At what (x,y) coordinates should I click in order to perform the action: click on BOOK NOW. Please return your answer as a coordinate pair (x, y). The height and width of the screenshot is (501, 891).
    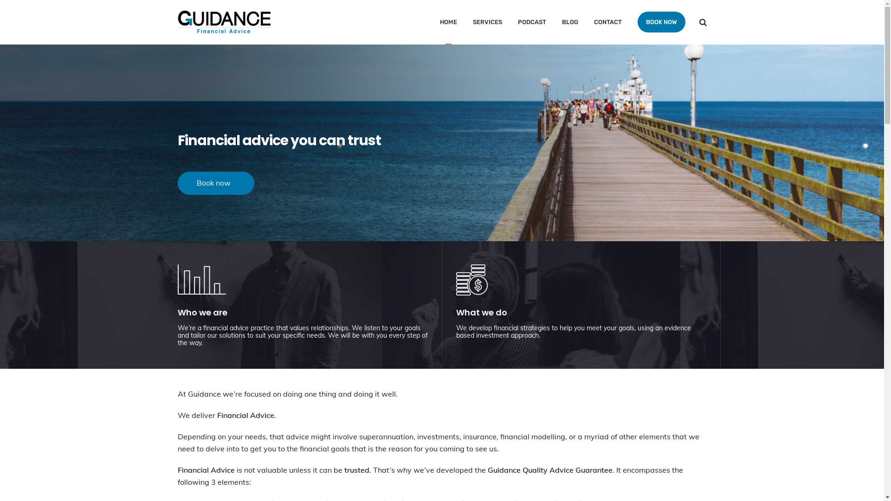
    Looking at the image, I should click on (662, 22).